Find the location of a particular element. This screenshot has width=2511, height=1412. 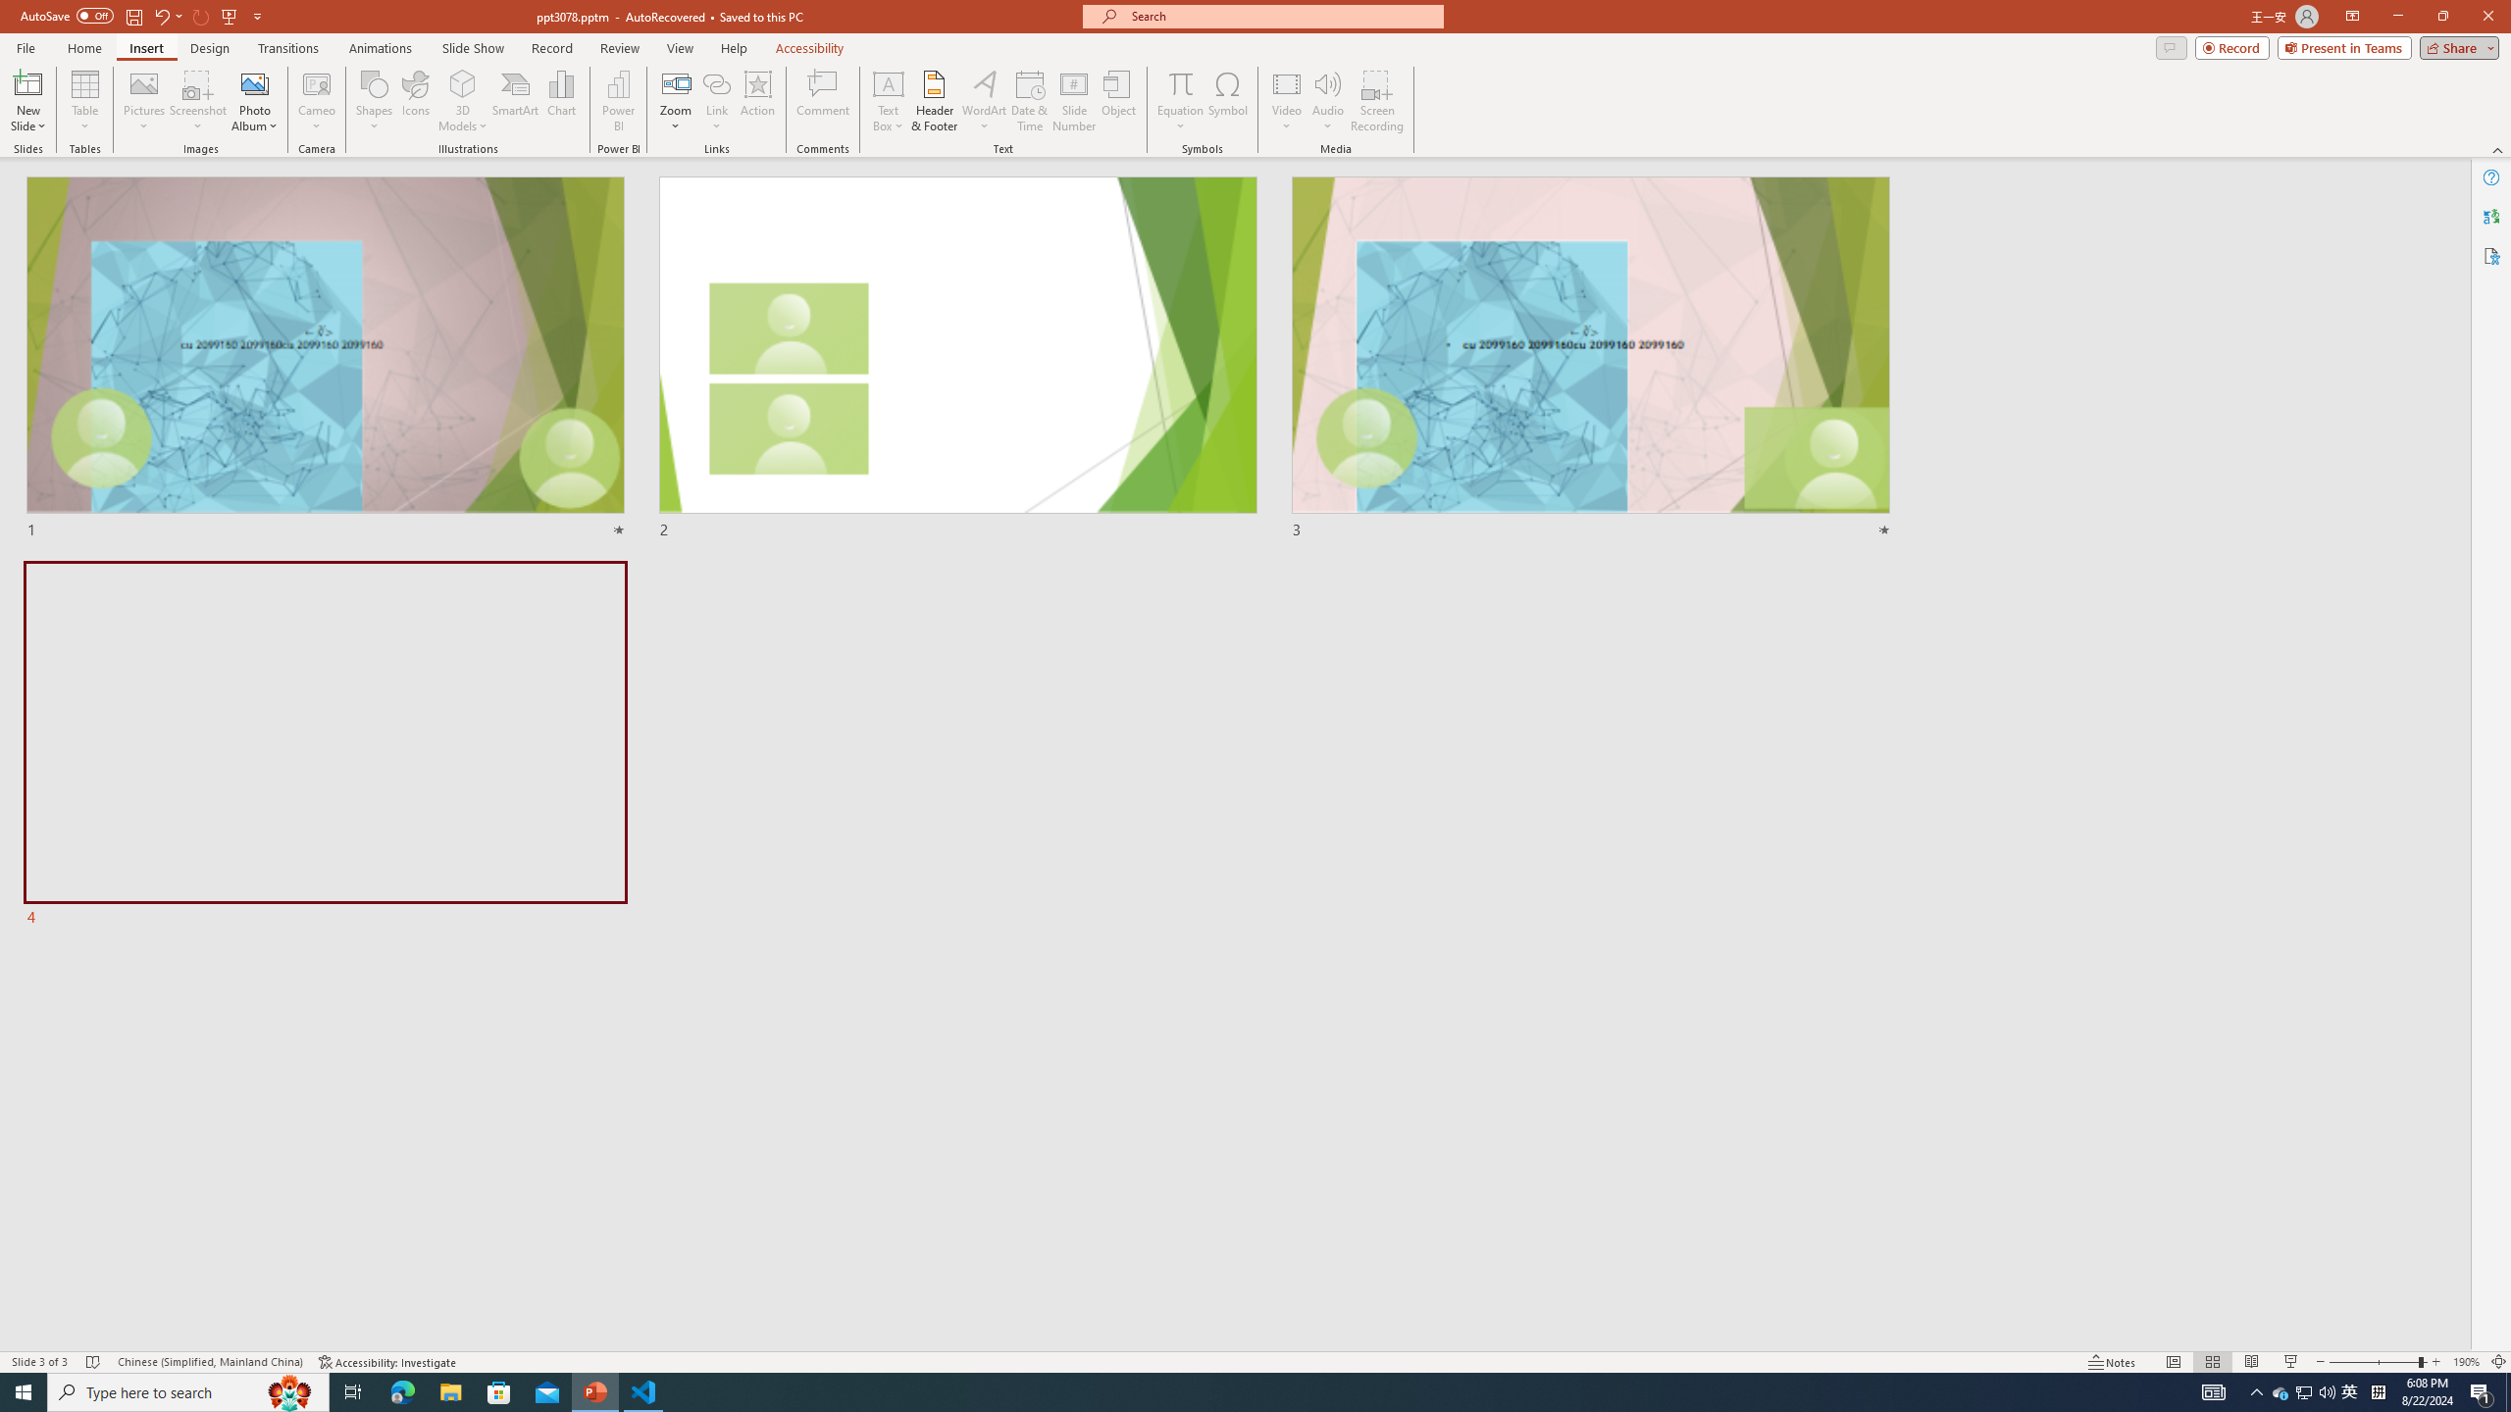

Action is located at coordinates (757, 101).